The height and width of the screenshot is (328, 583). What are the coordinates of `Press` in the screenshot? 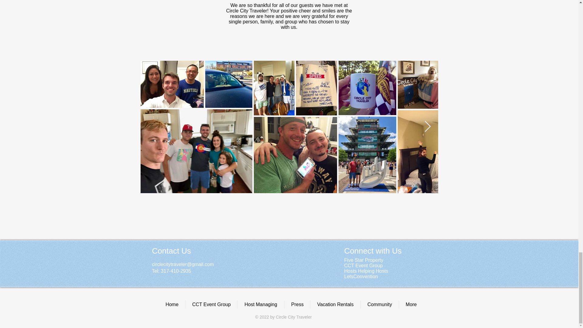 It's located at (297, 304).